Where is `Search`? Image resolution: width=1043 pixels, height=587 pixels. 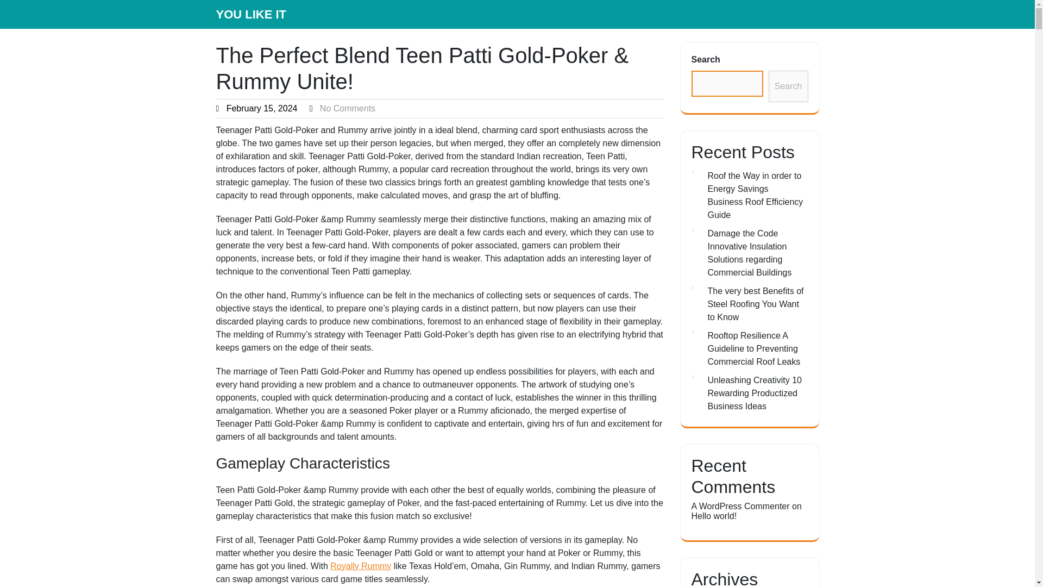 Search is located at coordinates (789, 86).